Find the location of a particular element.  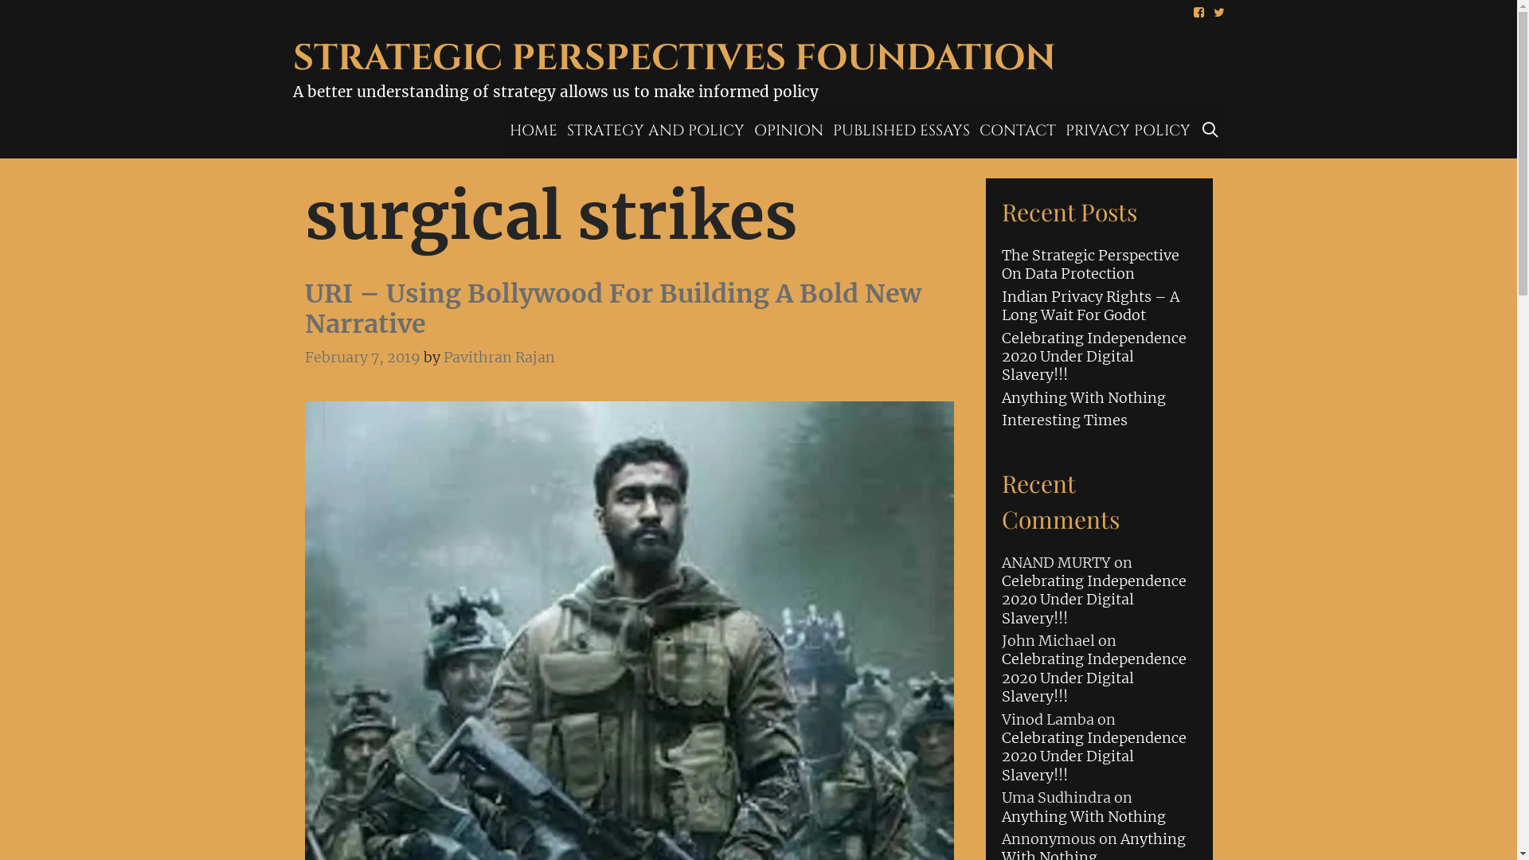

Celebrating Independence 2020 Under Digital Slavery!!! is located at coordinates (1094, 357).